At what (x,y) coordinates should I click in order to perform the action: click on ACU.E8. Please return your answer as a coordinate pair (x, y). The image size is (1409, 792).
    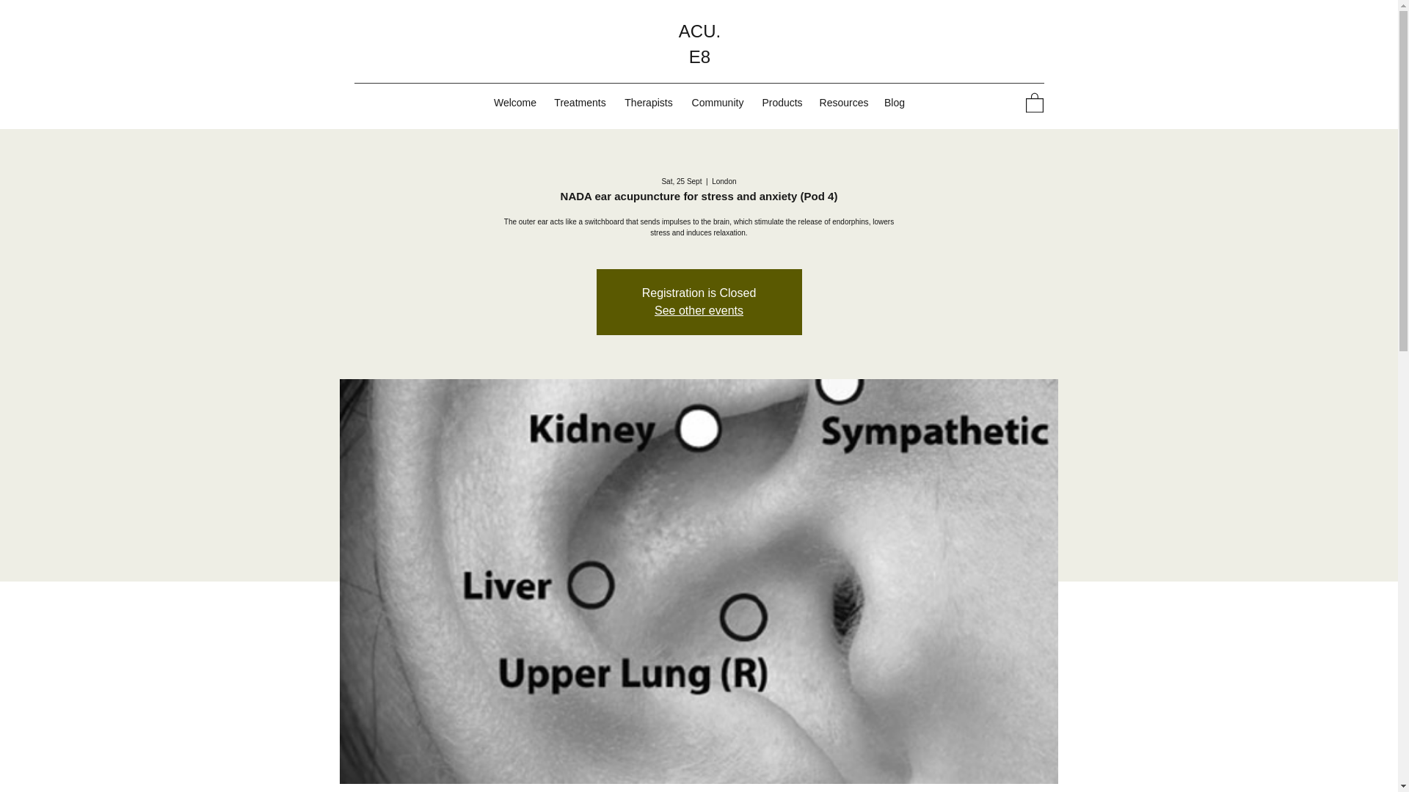
    Looking at the image, I should click on (699, 44).